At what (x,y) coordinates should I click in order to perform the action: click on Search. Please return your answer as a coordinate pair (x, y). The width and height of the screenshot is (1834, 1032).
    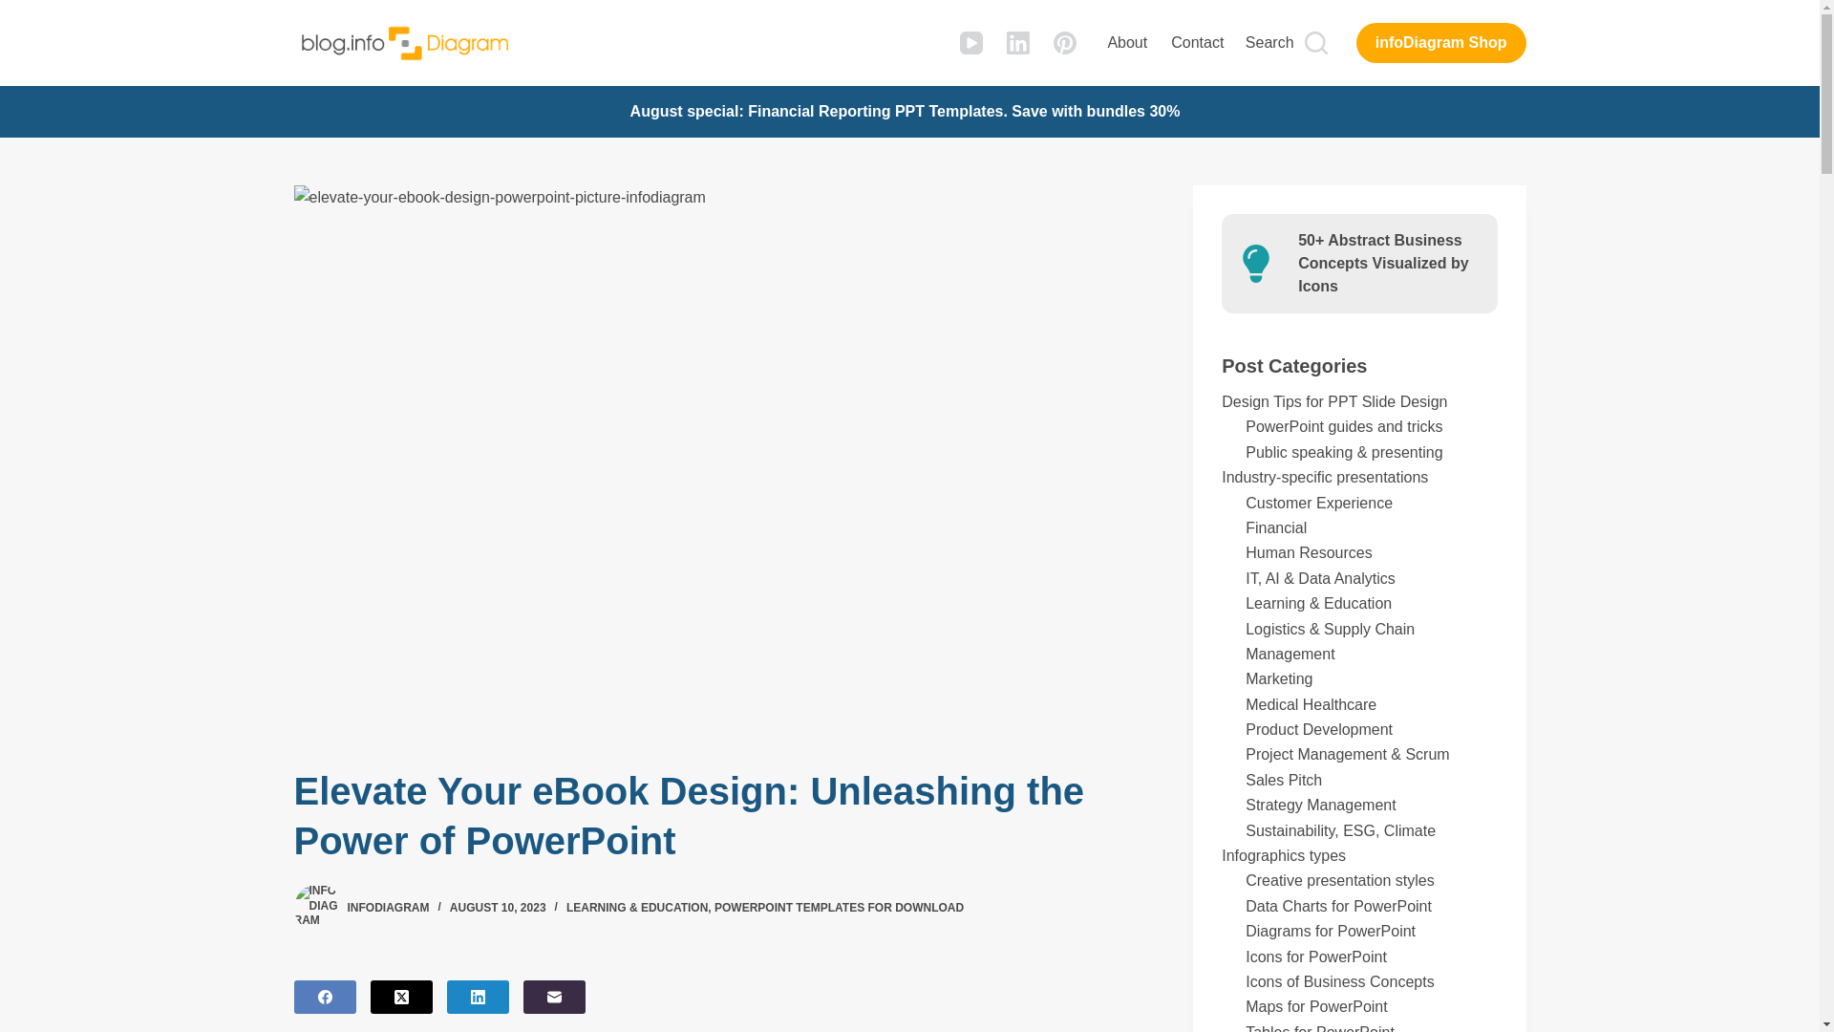
    Looking at the image, I should click on (1286, 43).